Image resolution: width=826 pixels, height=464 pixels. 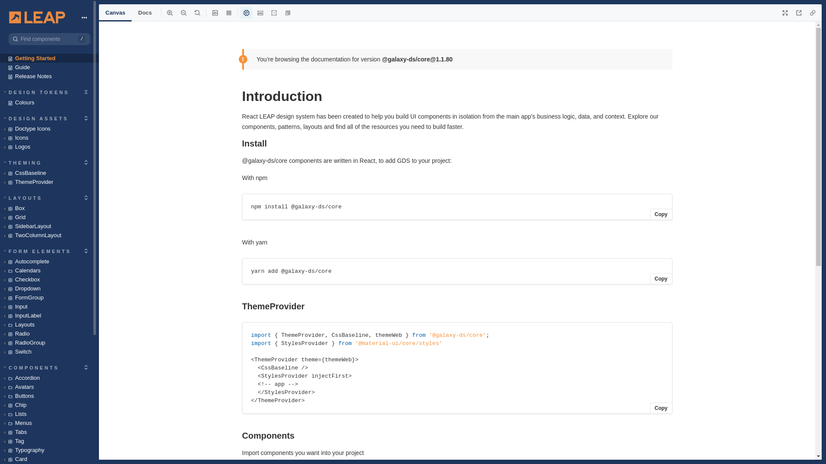 I want to click on Shortcuts, so click(x=84, y=17).